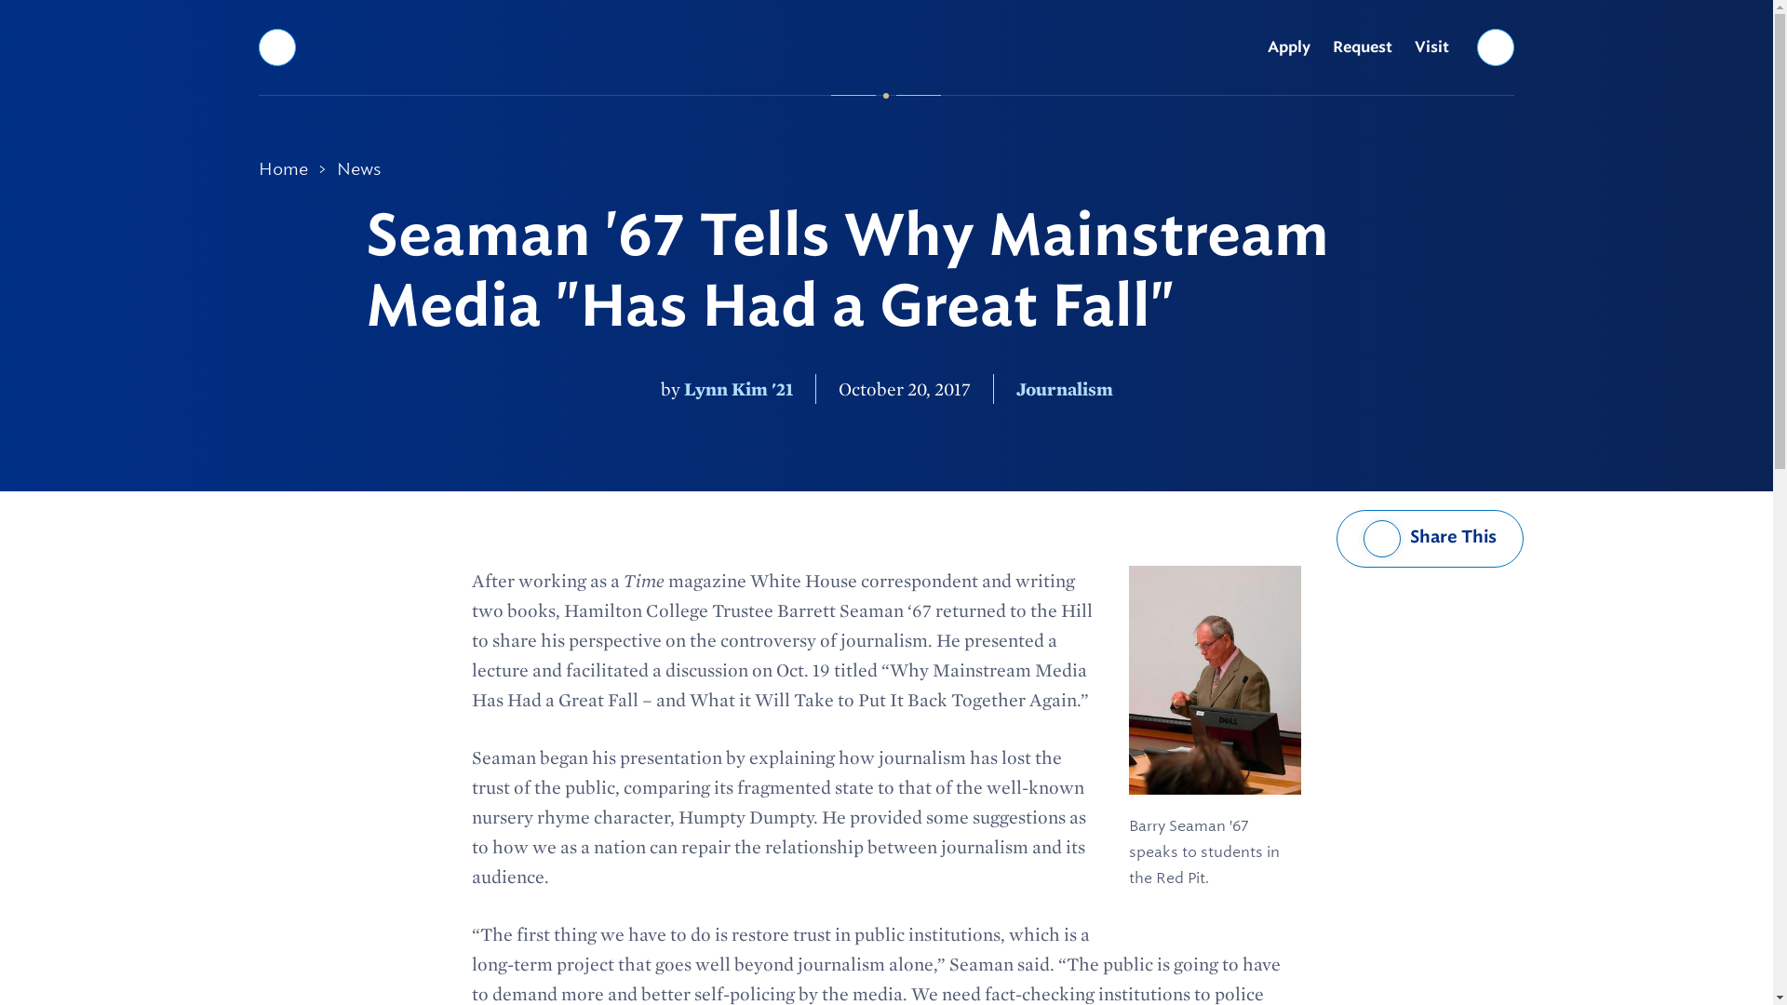 Image resolution: width=1787 pixels, height=1005 pixels. Describe the element at coordinates (1430, 538) in the screenshot. I see `Share This` at that location.